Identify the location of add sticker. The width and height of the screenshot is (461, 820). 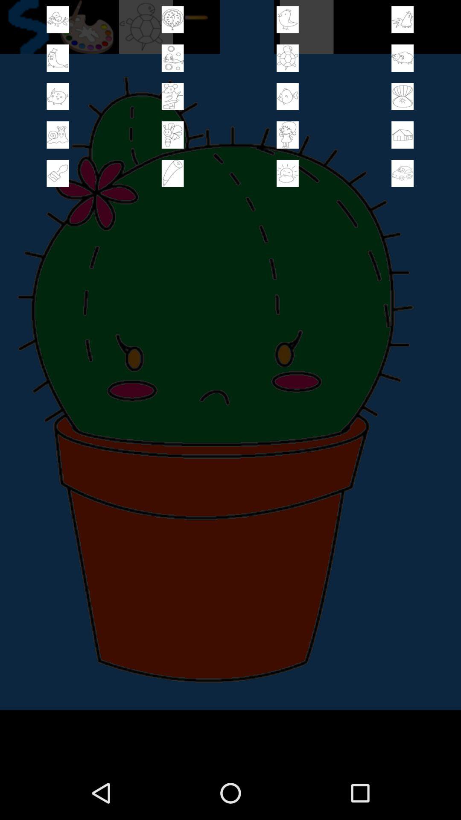
(288, 135).